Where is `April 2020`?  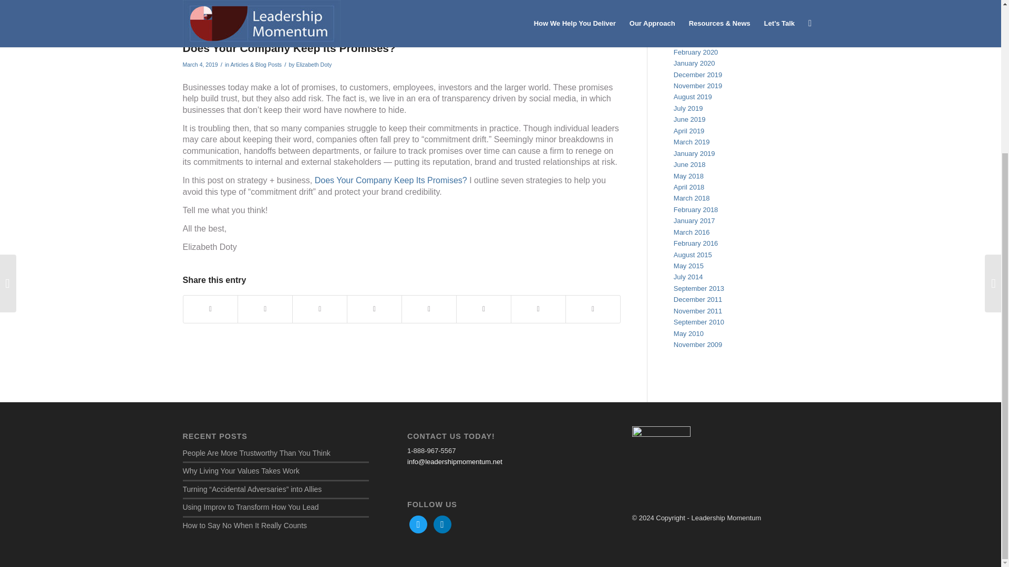 April 2020 is located at coordinates (689, 41).